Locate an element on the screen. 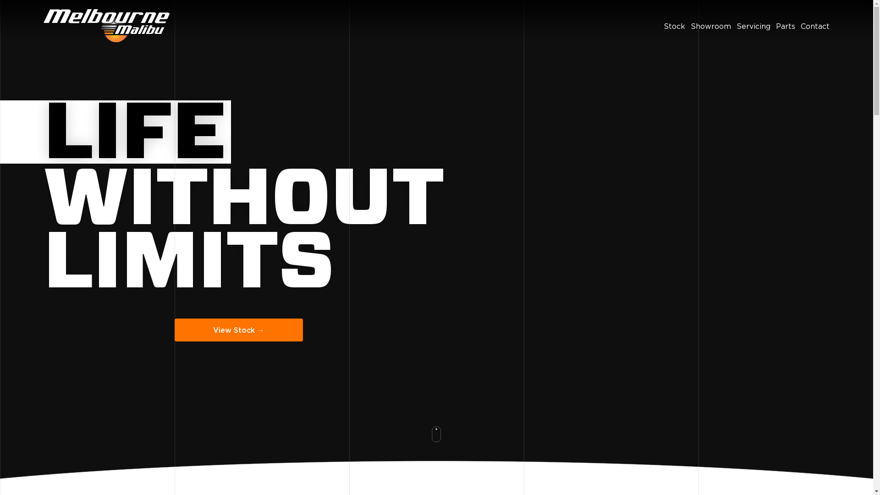  Servicing is located at coordinates (753, 26).